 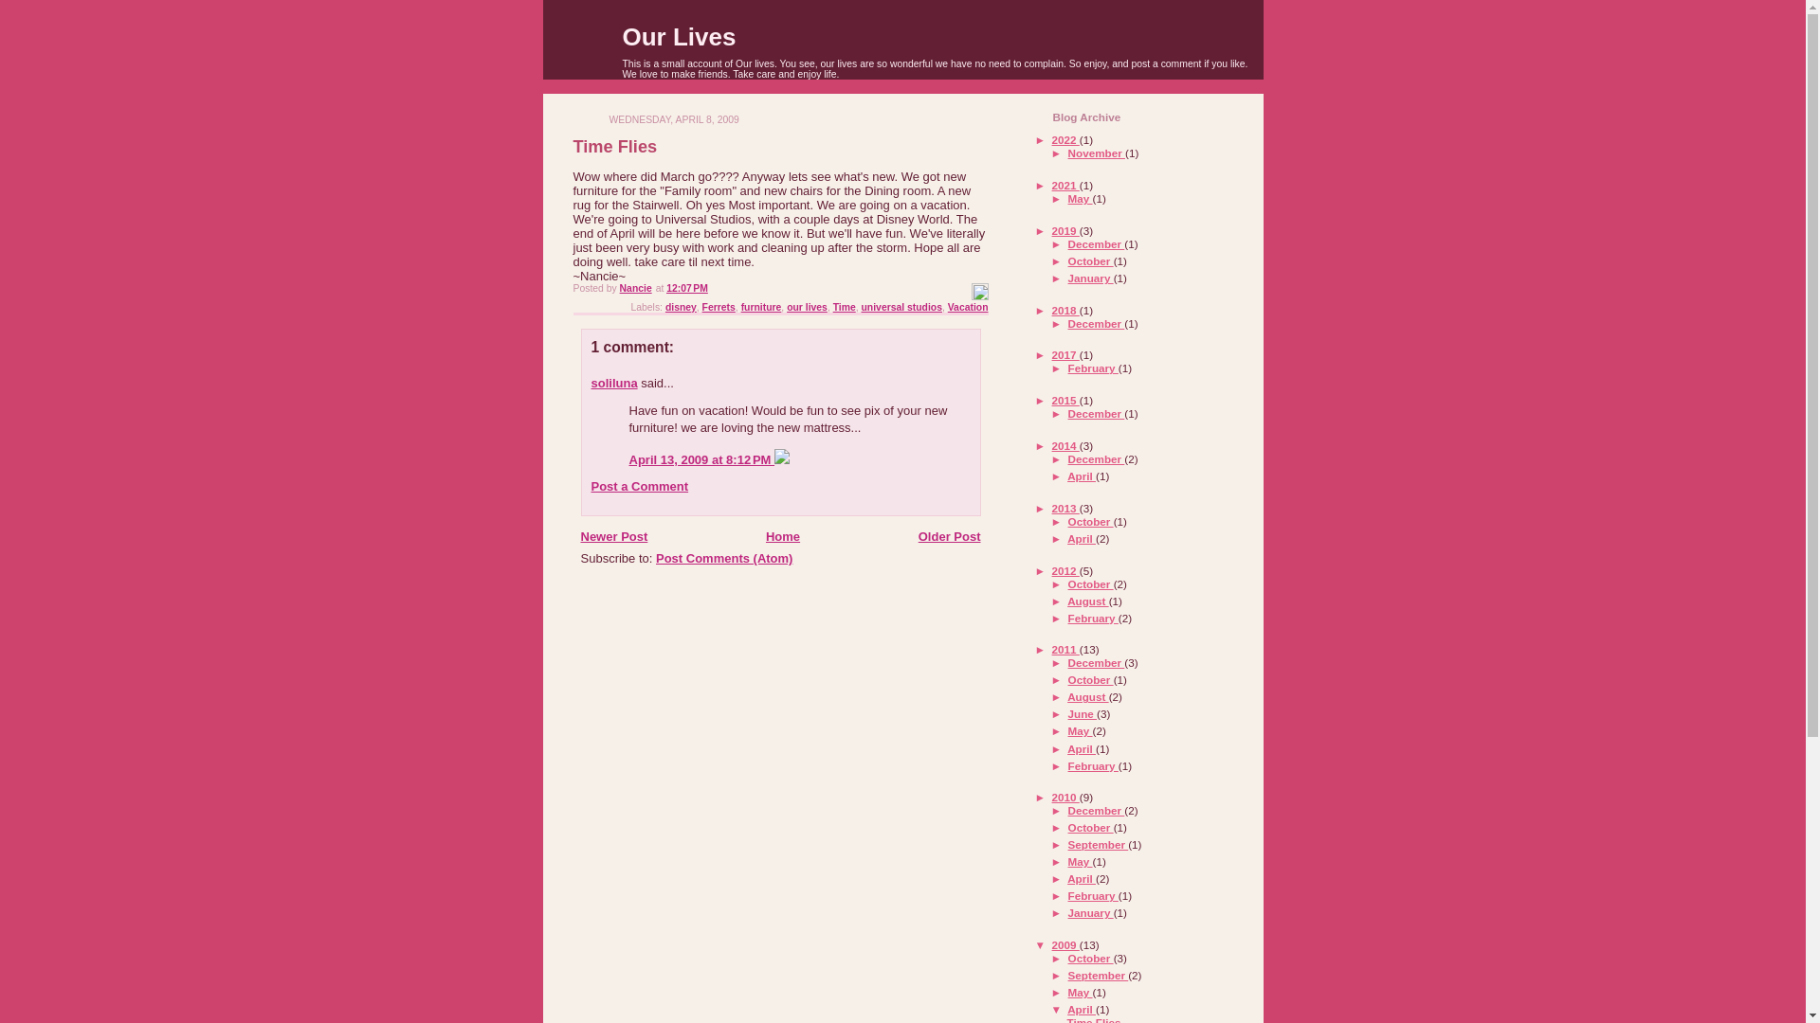 I want to click on permanent link, so click(x=686, y=288).